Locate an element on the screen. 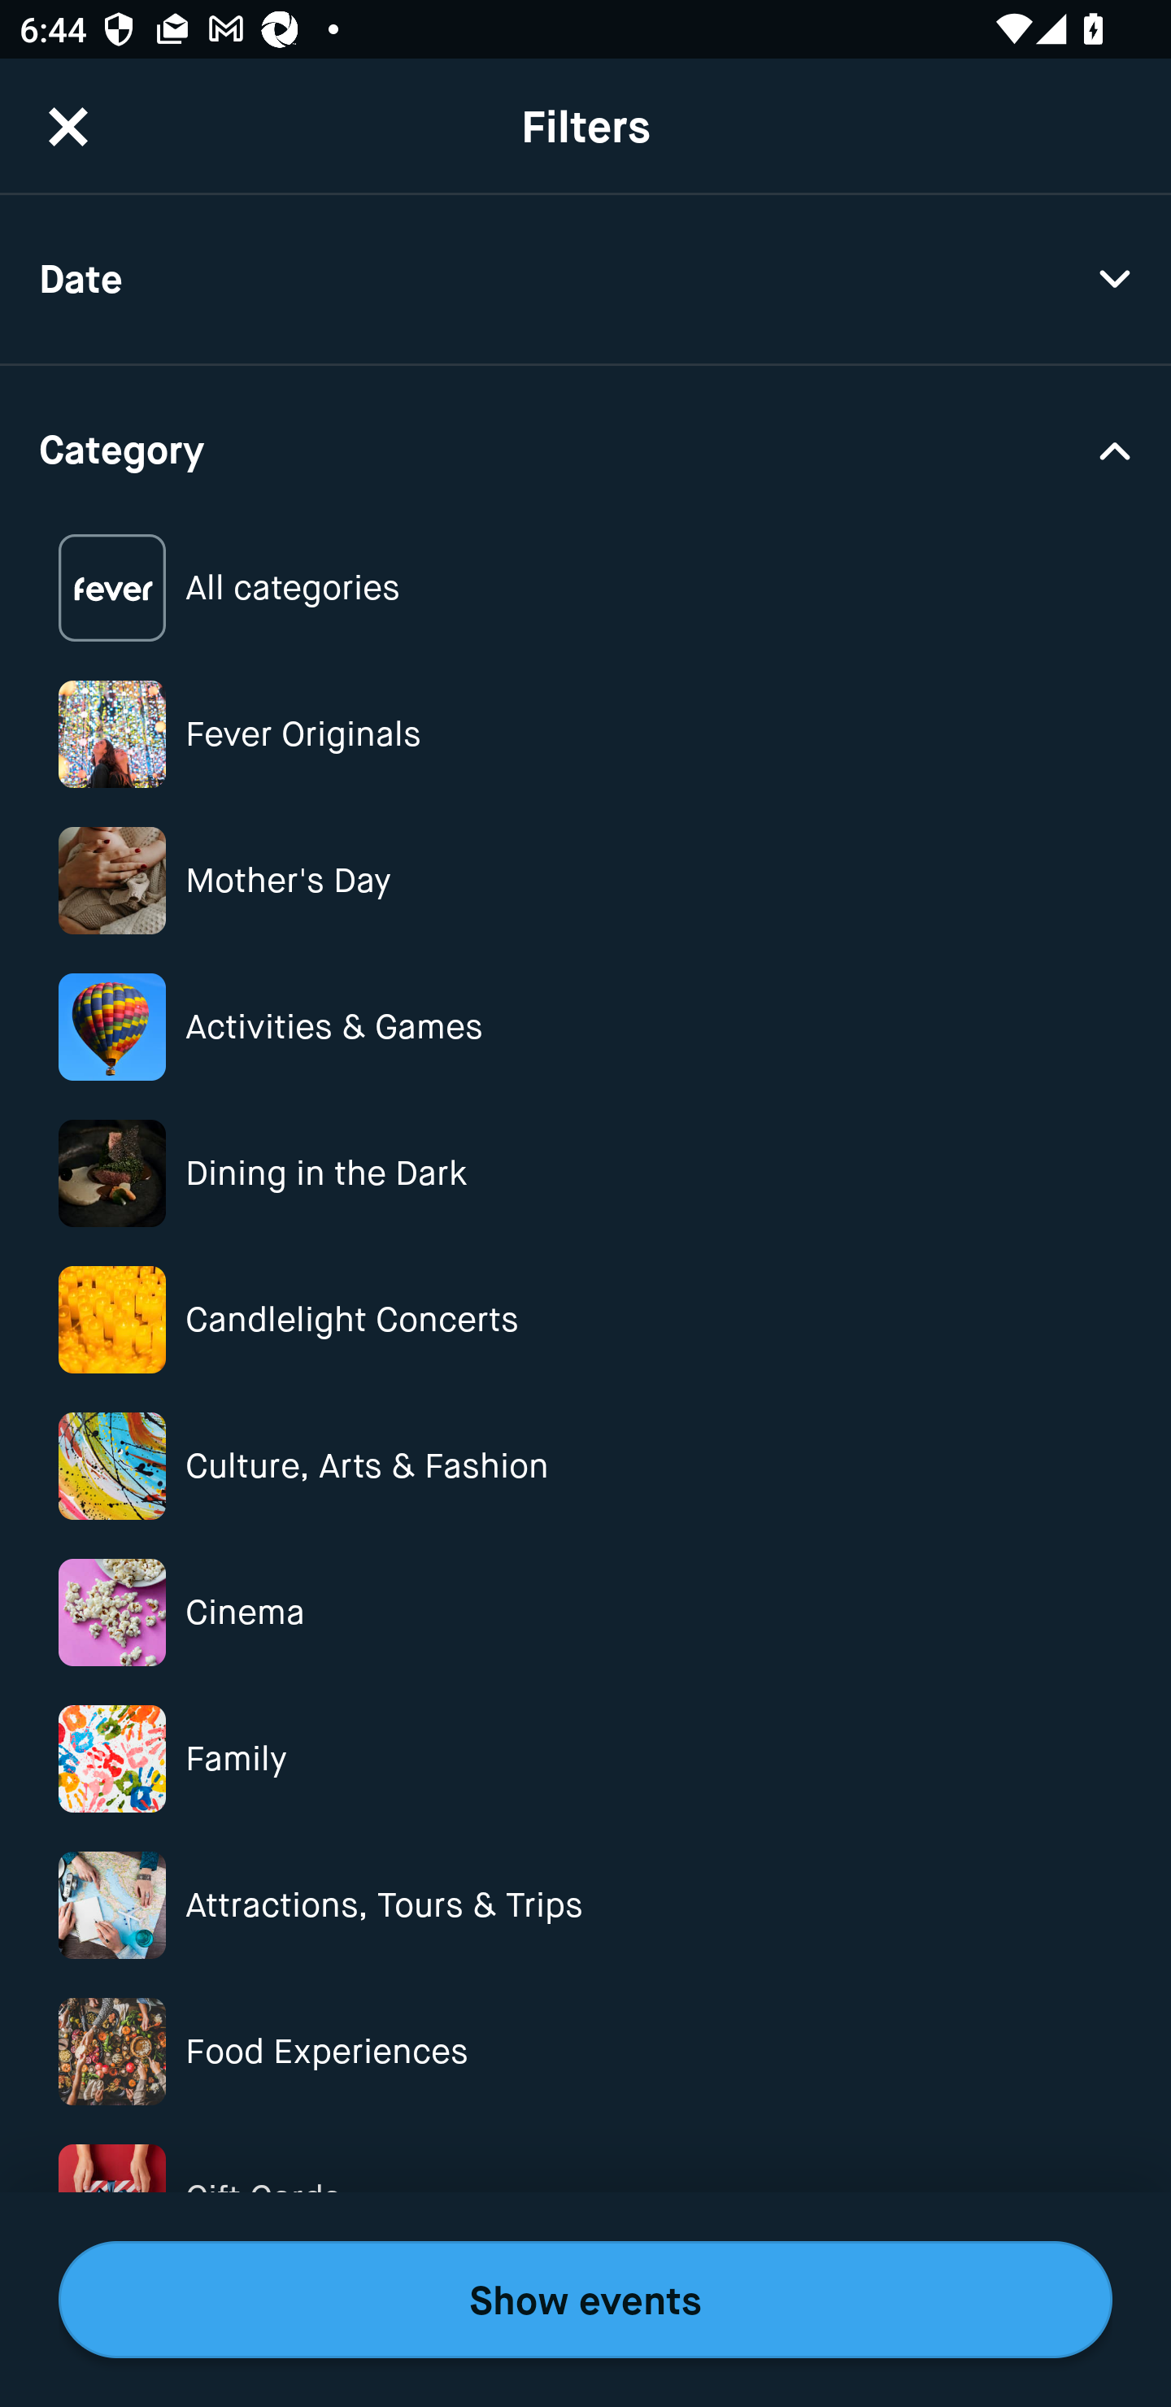 The height and width of the screenshot is (2407, 1171). Category Image Dining in the Dark is located at coordinates (585, 1173).